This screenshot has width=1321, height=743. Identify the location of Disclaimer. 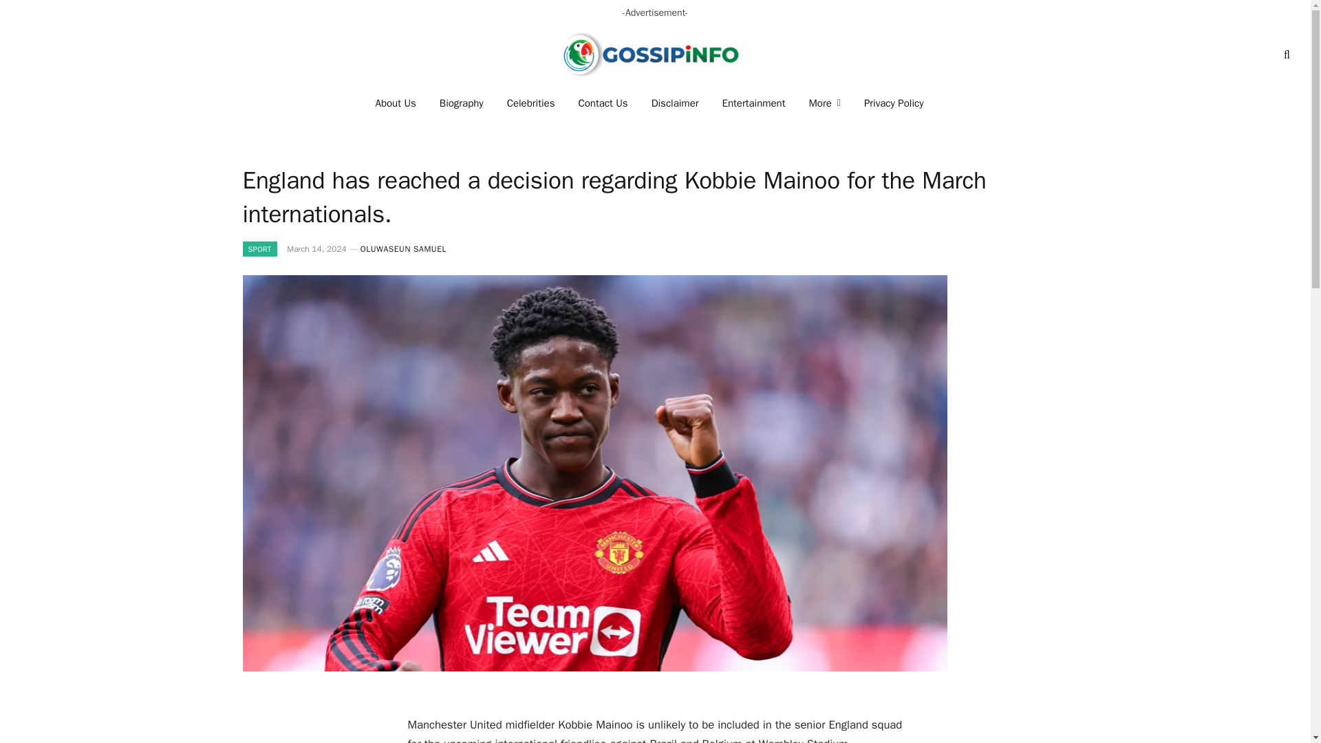
(674, 103).